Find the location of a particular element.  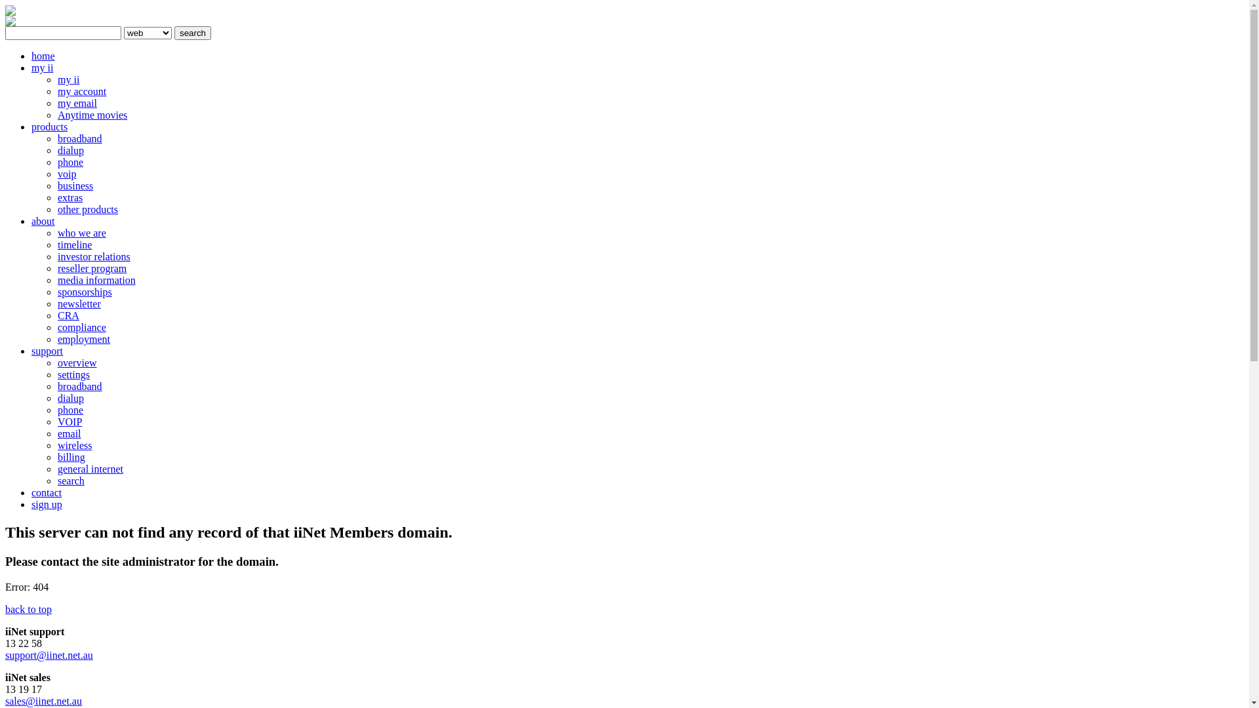

my ii is located at coordinates (68, 80).